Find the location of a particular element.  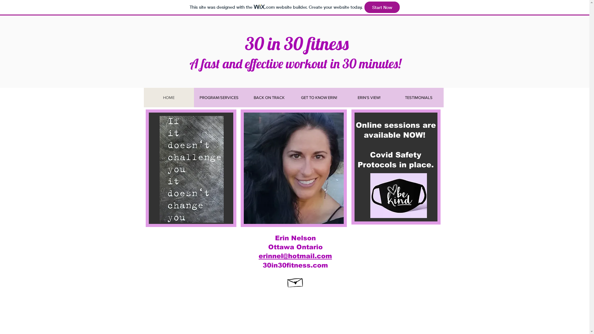

PROGRAM/SERVICES is located at coordinates (219, 98).